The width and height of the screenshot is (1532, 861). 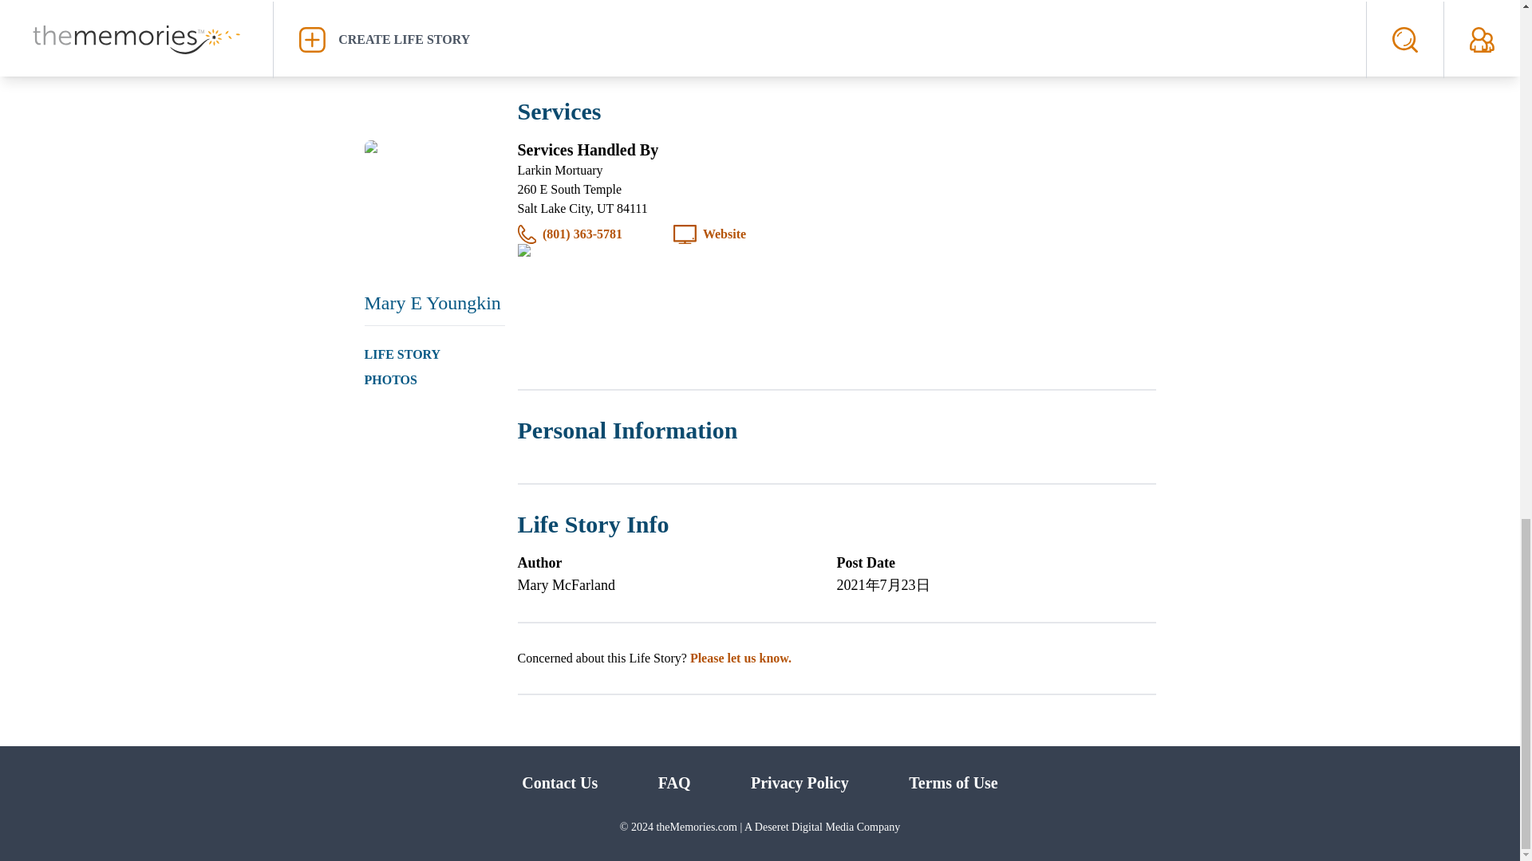 What do you see at coordinates (800, 782) in the screenshot?
I see `Privacy Policy` at bounding box center [800, 782].